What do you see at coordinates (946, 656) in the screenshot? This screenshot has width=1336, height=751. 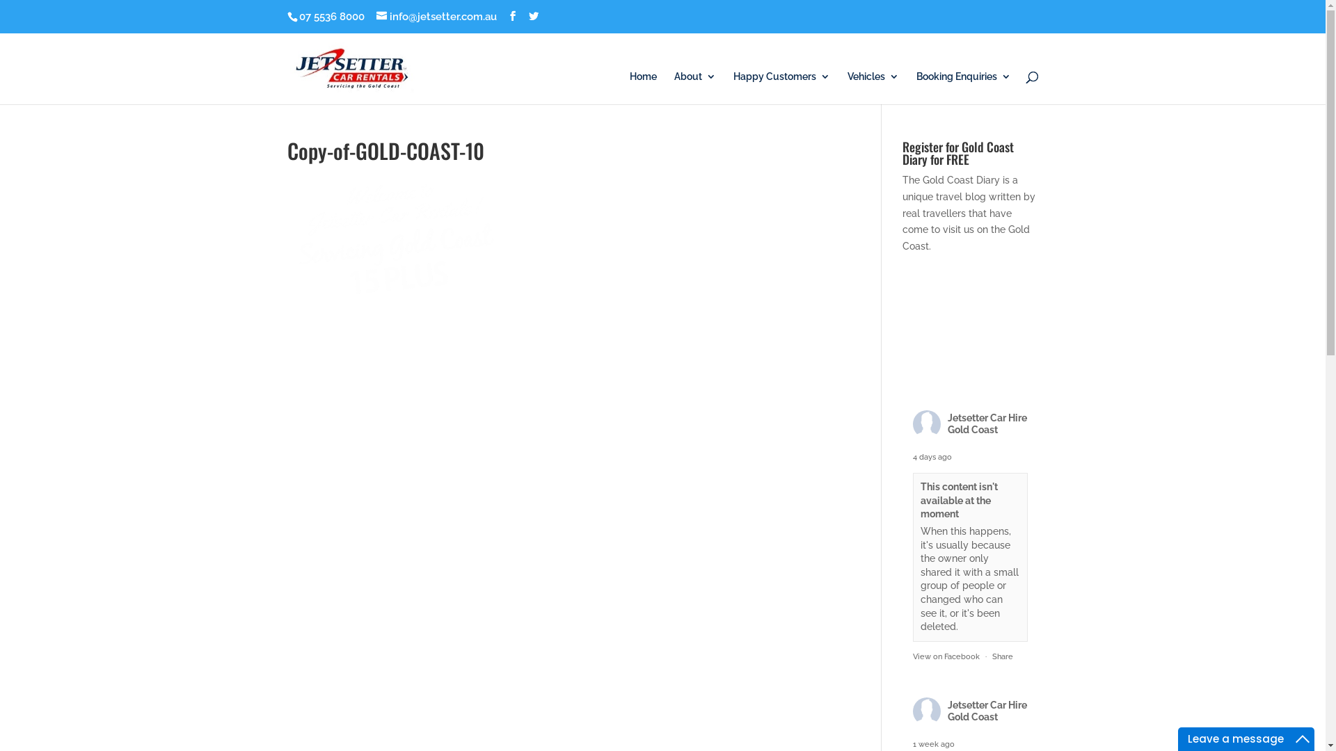 I see `View on Facebook` at bounding box center [946, 656].